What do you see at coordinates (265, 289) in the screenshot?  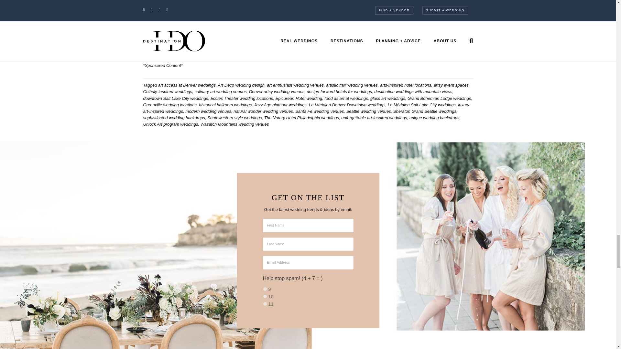 I see `9` at bounding box center [265, 289].